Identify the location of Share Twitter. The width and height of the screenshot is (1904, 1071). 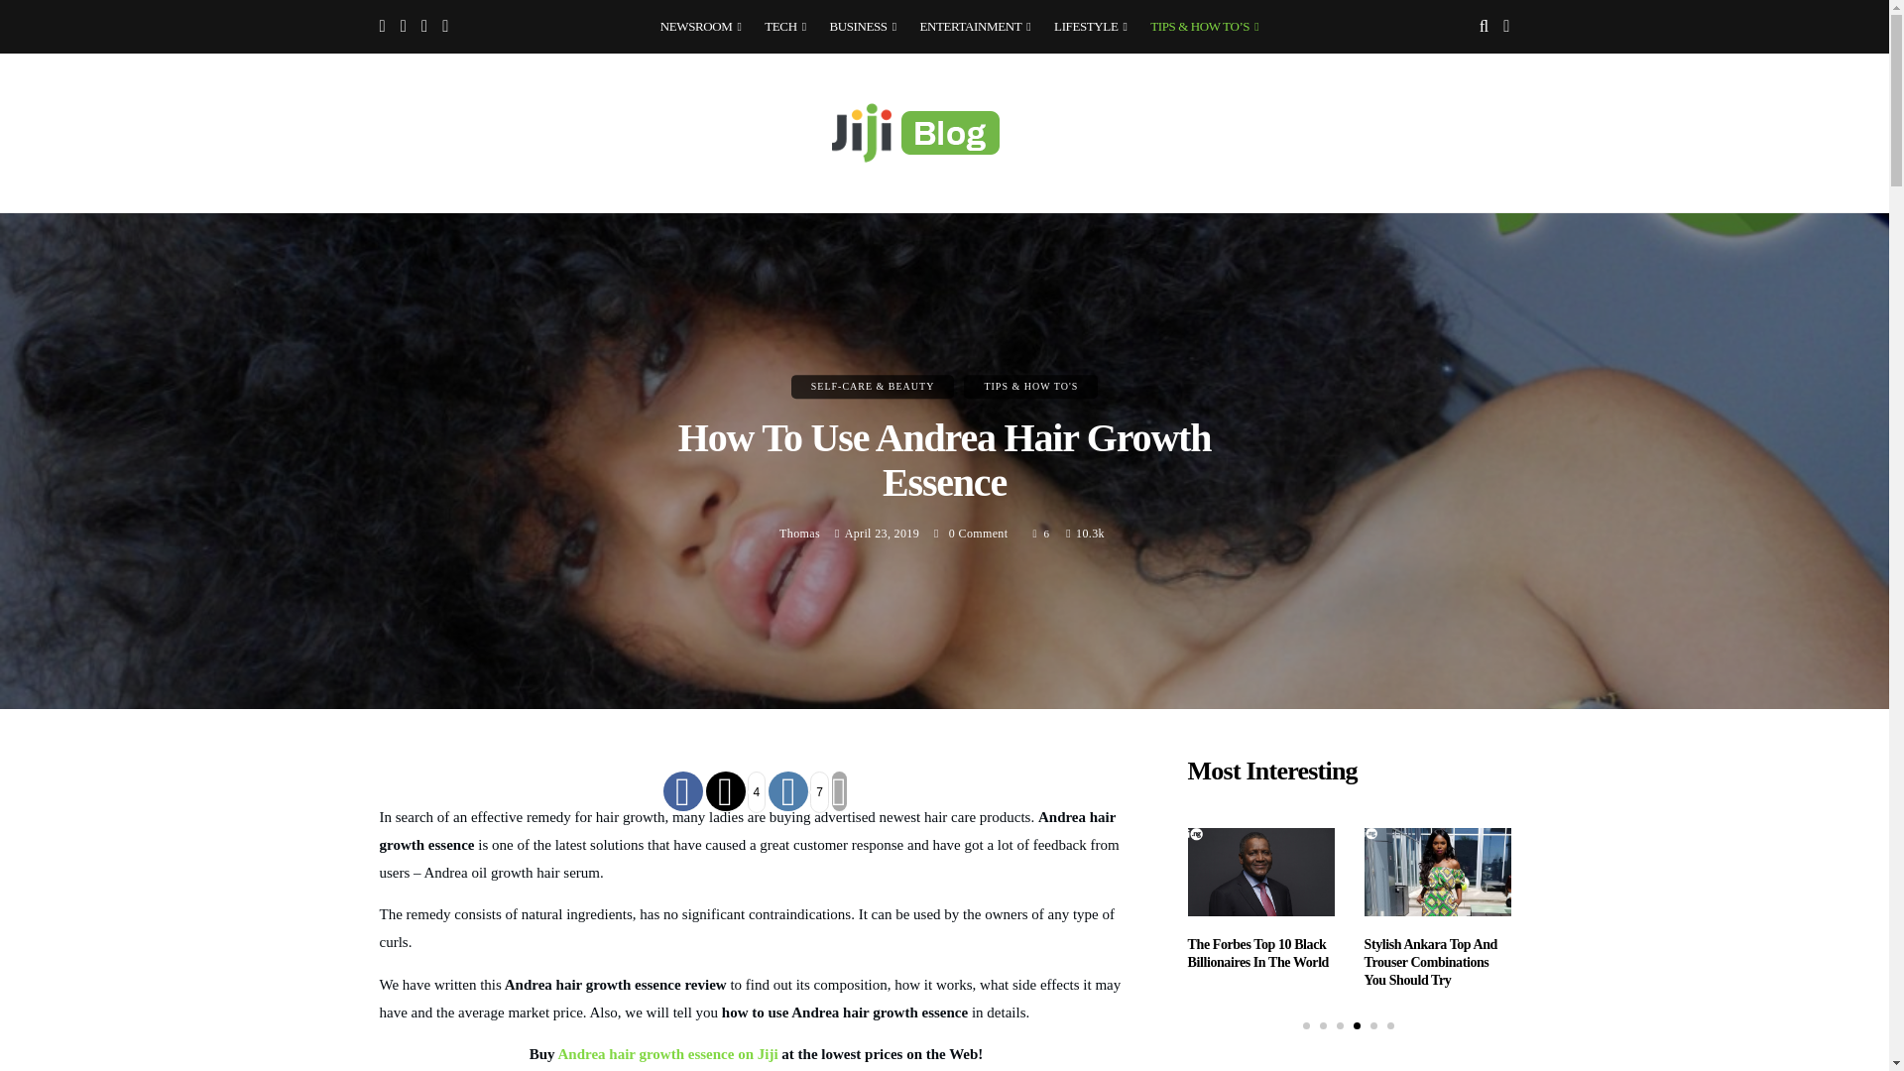
(736, 791).